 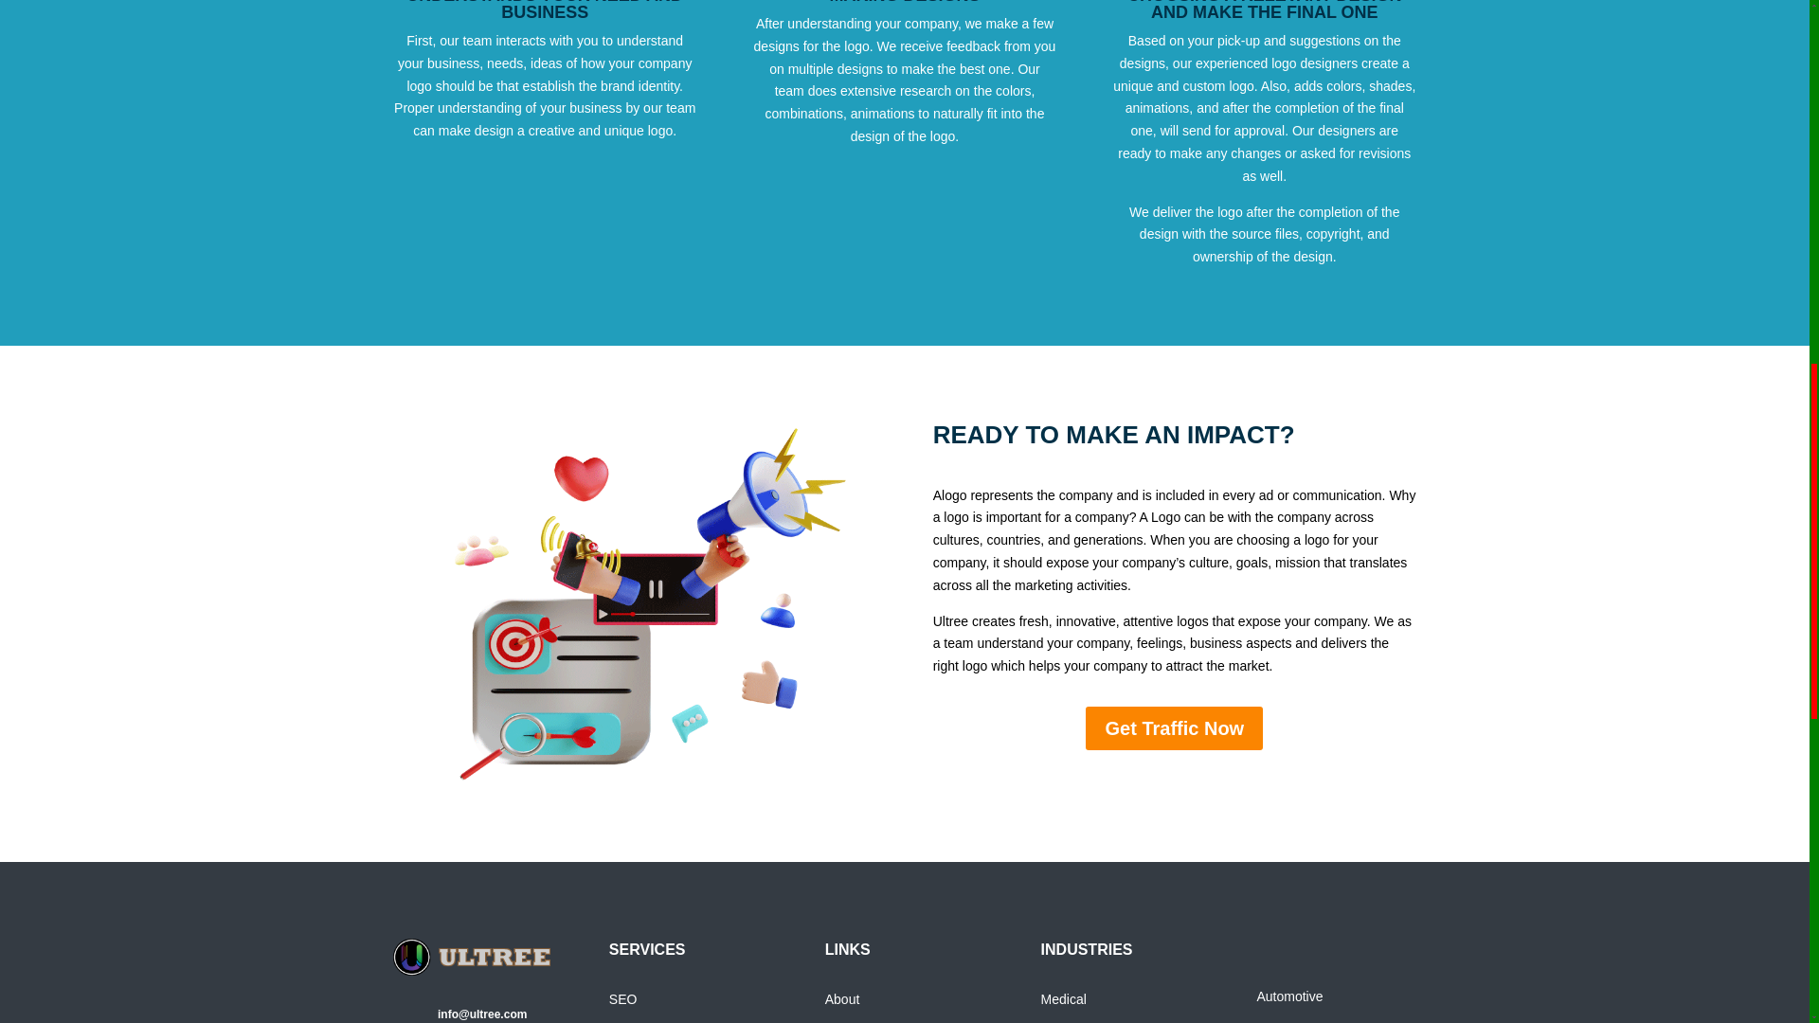 I want to click on Get Traffic Now, so click(x=1174, y=727).